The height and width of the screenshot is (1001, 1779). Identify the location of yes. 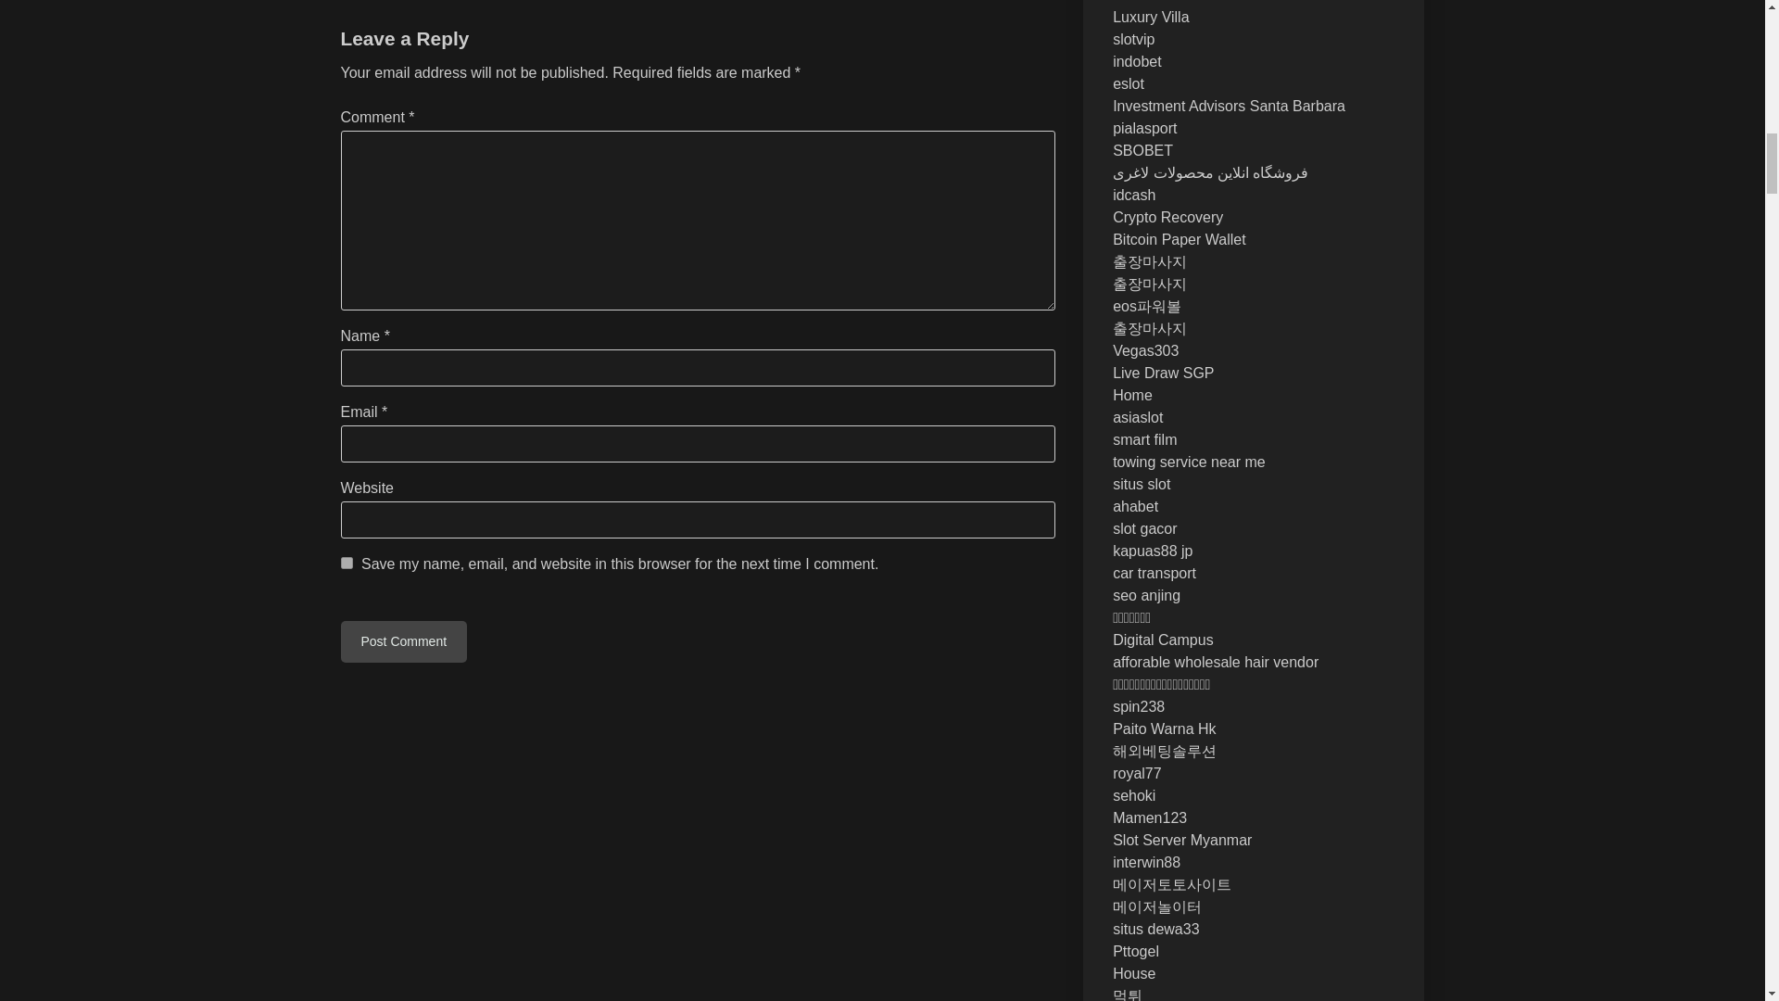
(347, 563).